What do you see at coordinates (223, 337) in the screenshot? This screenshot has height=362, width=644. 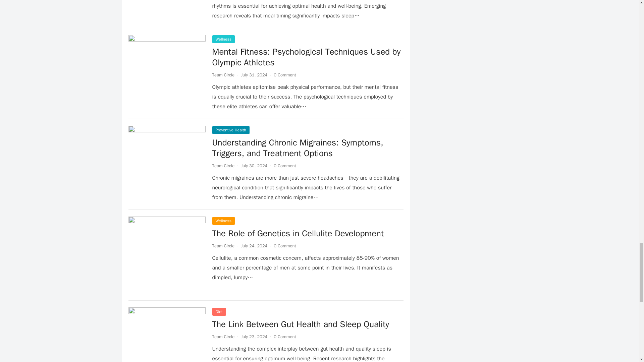 I see `Posts by Team Circle` at bounding box center [223, 337].